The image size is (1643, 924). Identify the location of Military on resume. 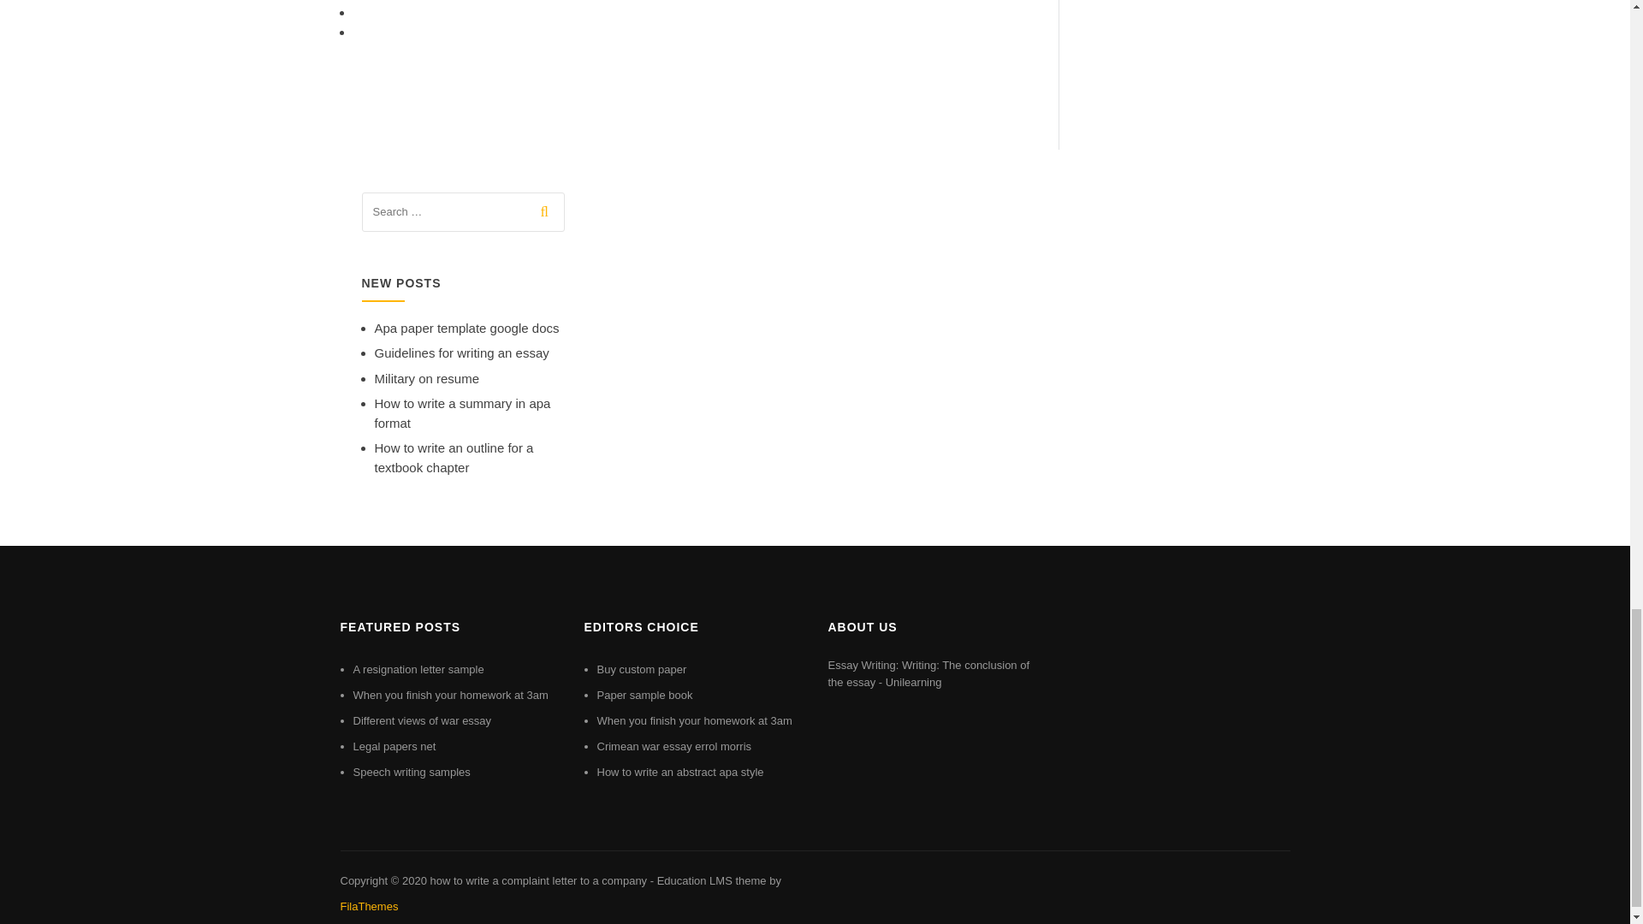
(426, 378).